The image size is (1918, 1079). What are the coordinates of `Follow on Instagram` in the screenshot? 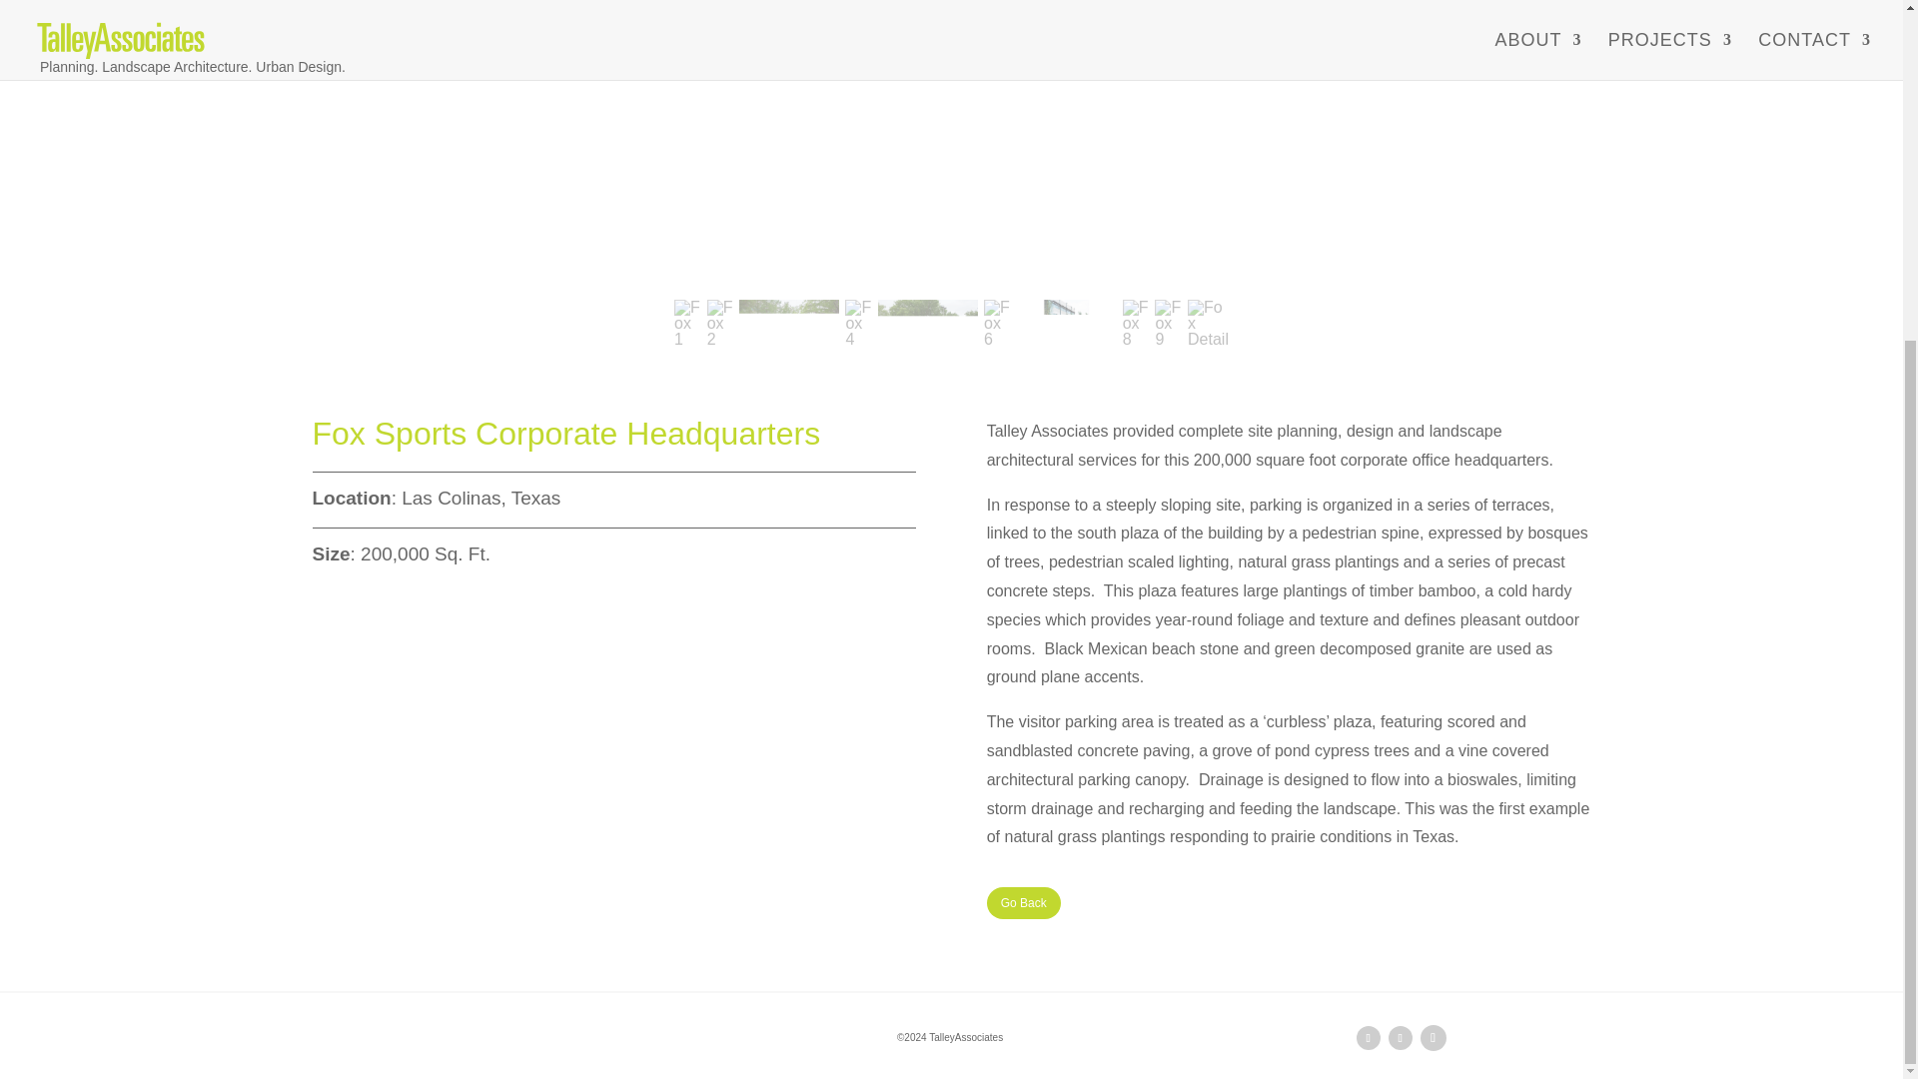 It's located at (1433, 1037).